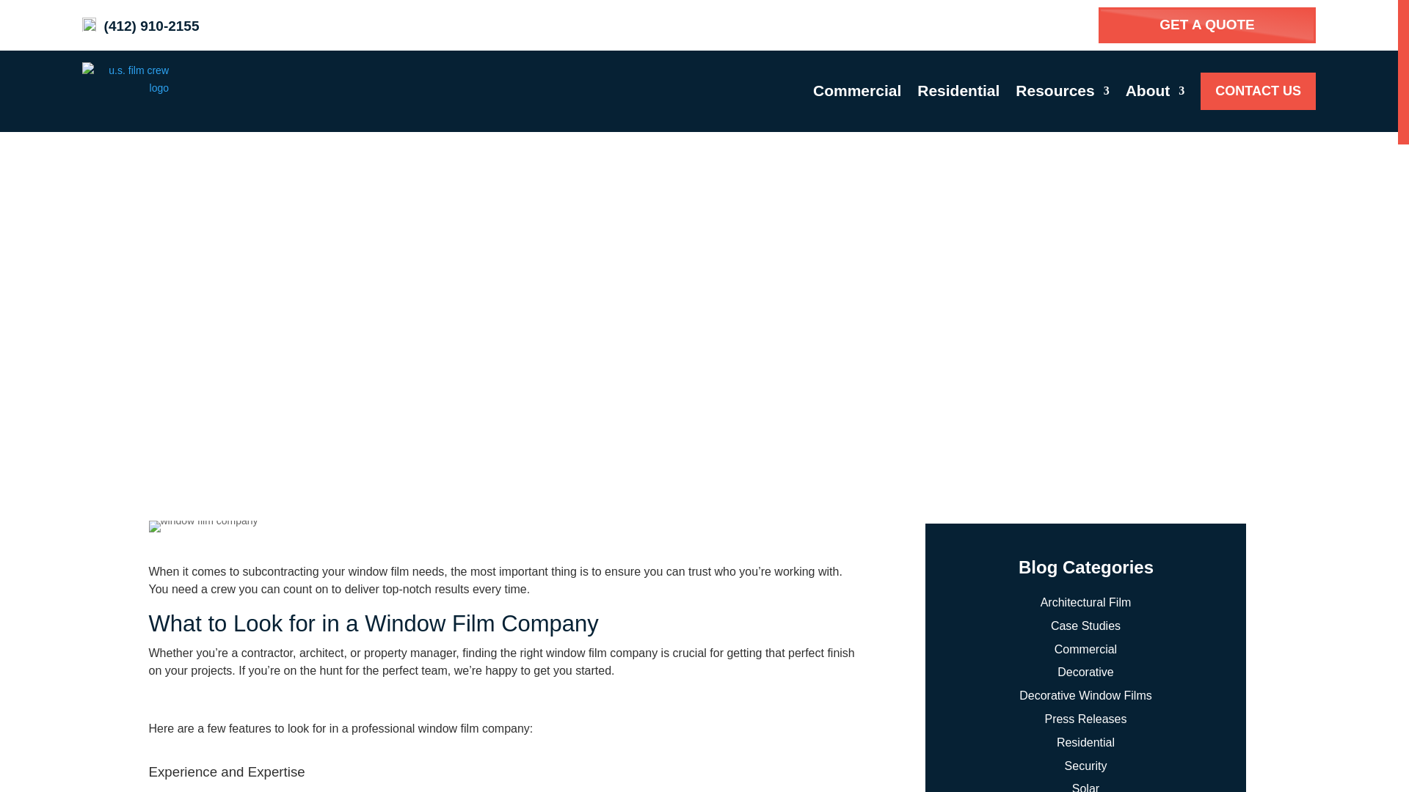 The width and height of the screenshot is (1409, 792). Describe the element at coordinates (958, 91) in the screenshot. I see `Residential` at that location.